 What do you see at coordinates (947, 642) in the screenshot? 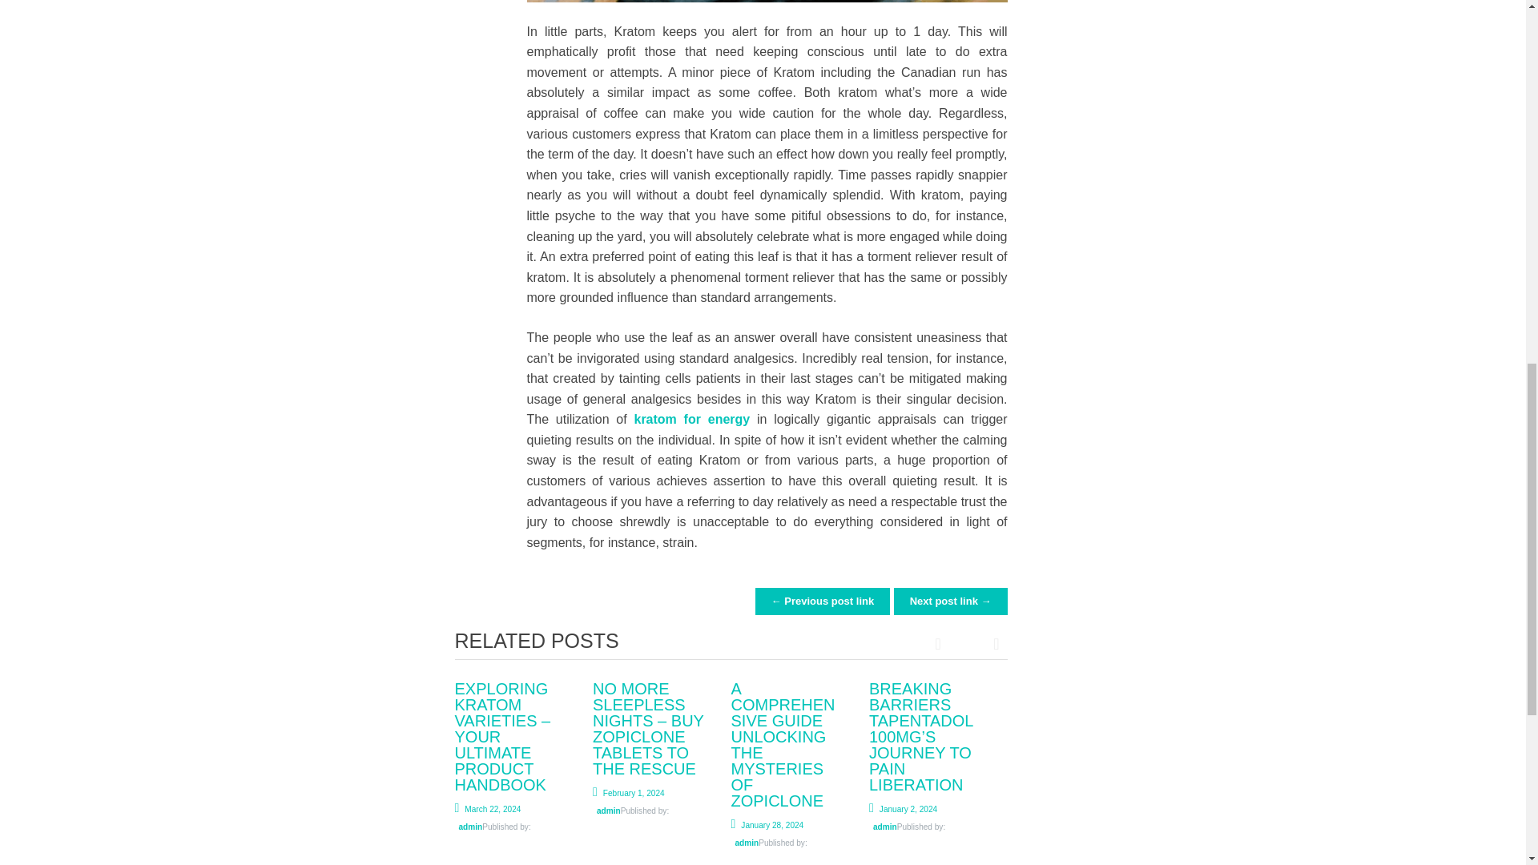
I see `Previous` at bounding box center [947, 642].